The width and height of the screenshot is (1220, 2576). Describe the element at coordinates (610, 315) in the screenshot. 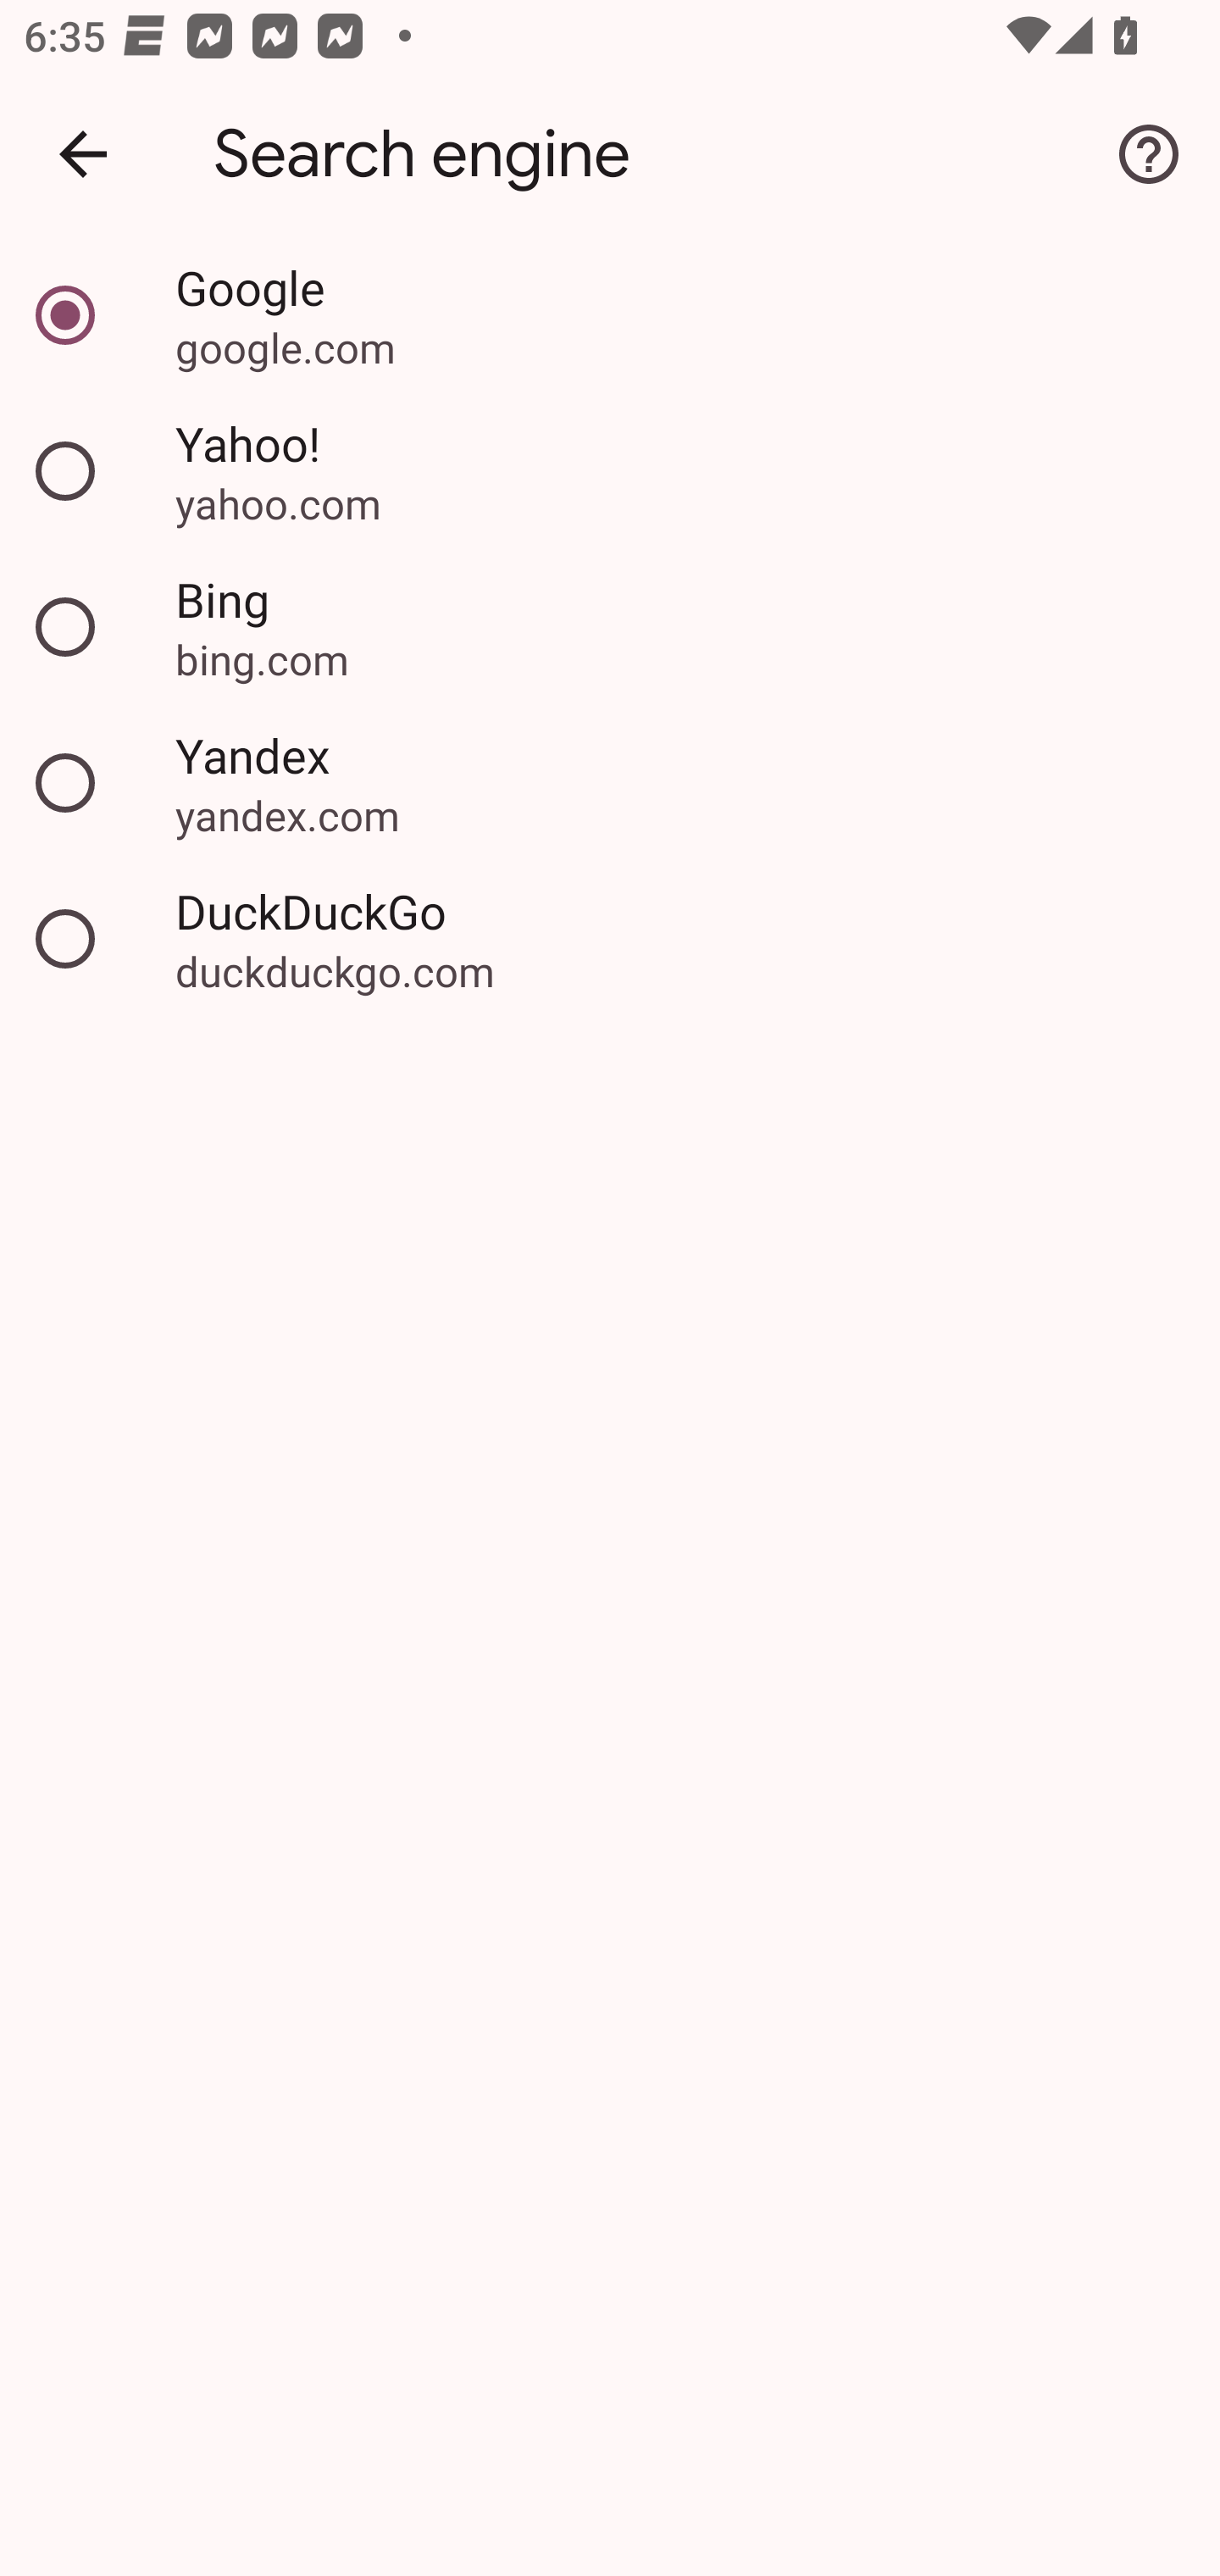

I see `Google google.com` at that location.